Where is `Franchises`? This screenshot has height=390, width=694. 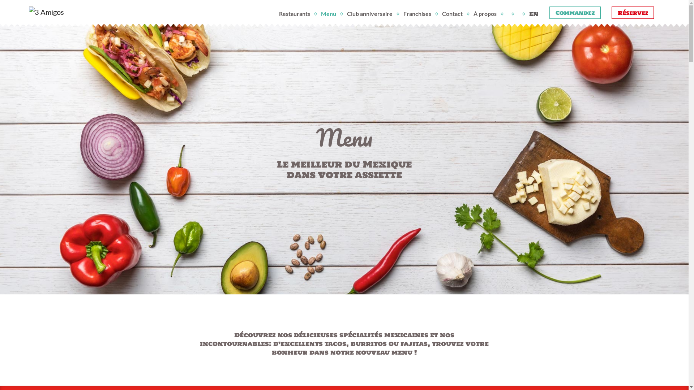
Franchises is located at coordinates (417, 14).